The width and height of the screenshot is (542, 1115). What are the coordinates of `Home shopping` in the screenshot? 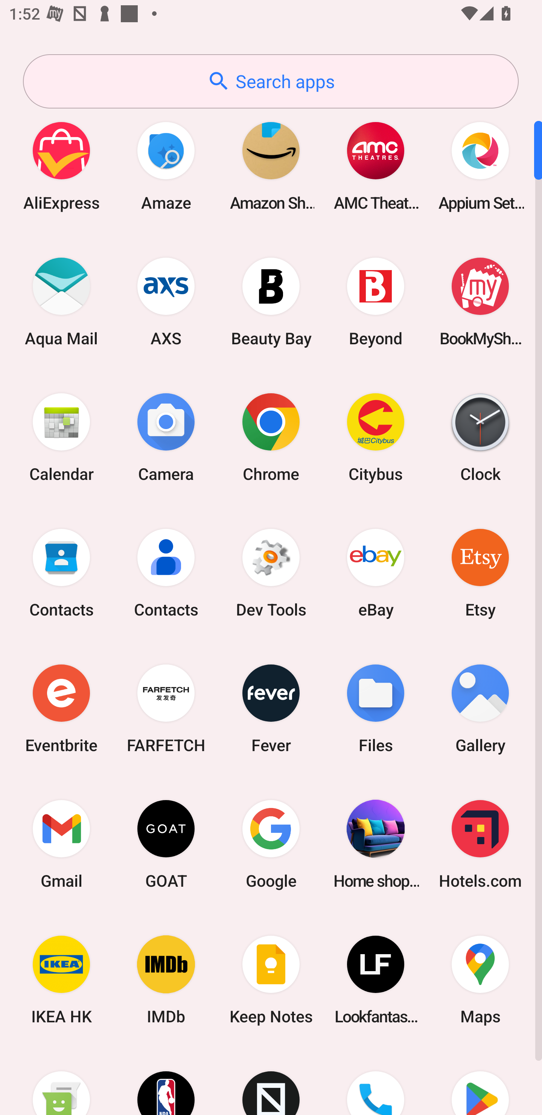 It's located at (376, 844).